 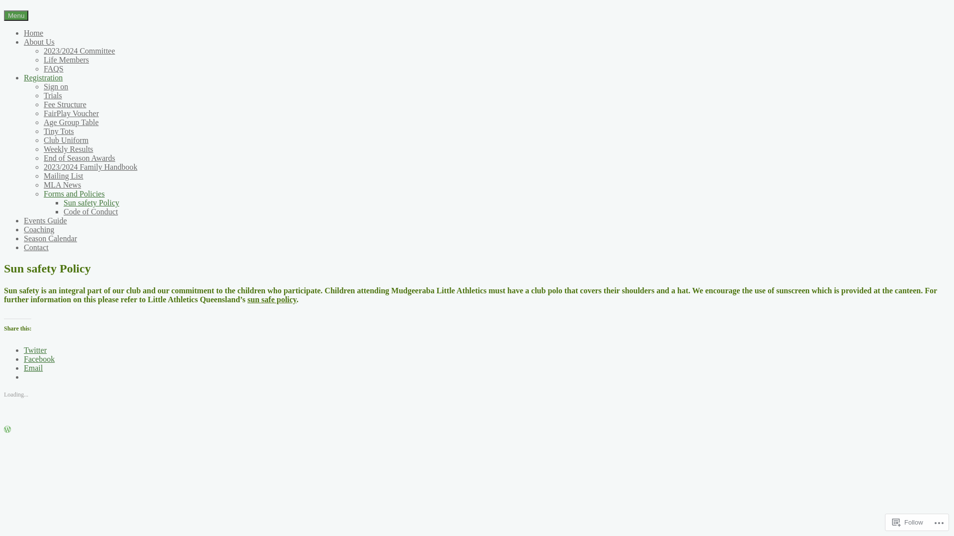 I want to click on Life Members, so click(x=67, y=60).